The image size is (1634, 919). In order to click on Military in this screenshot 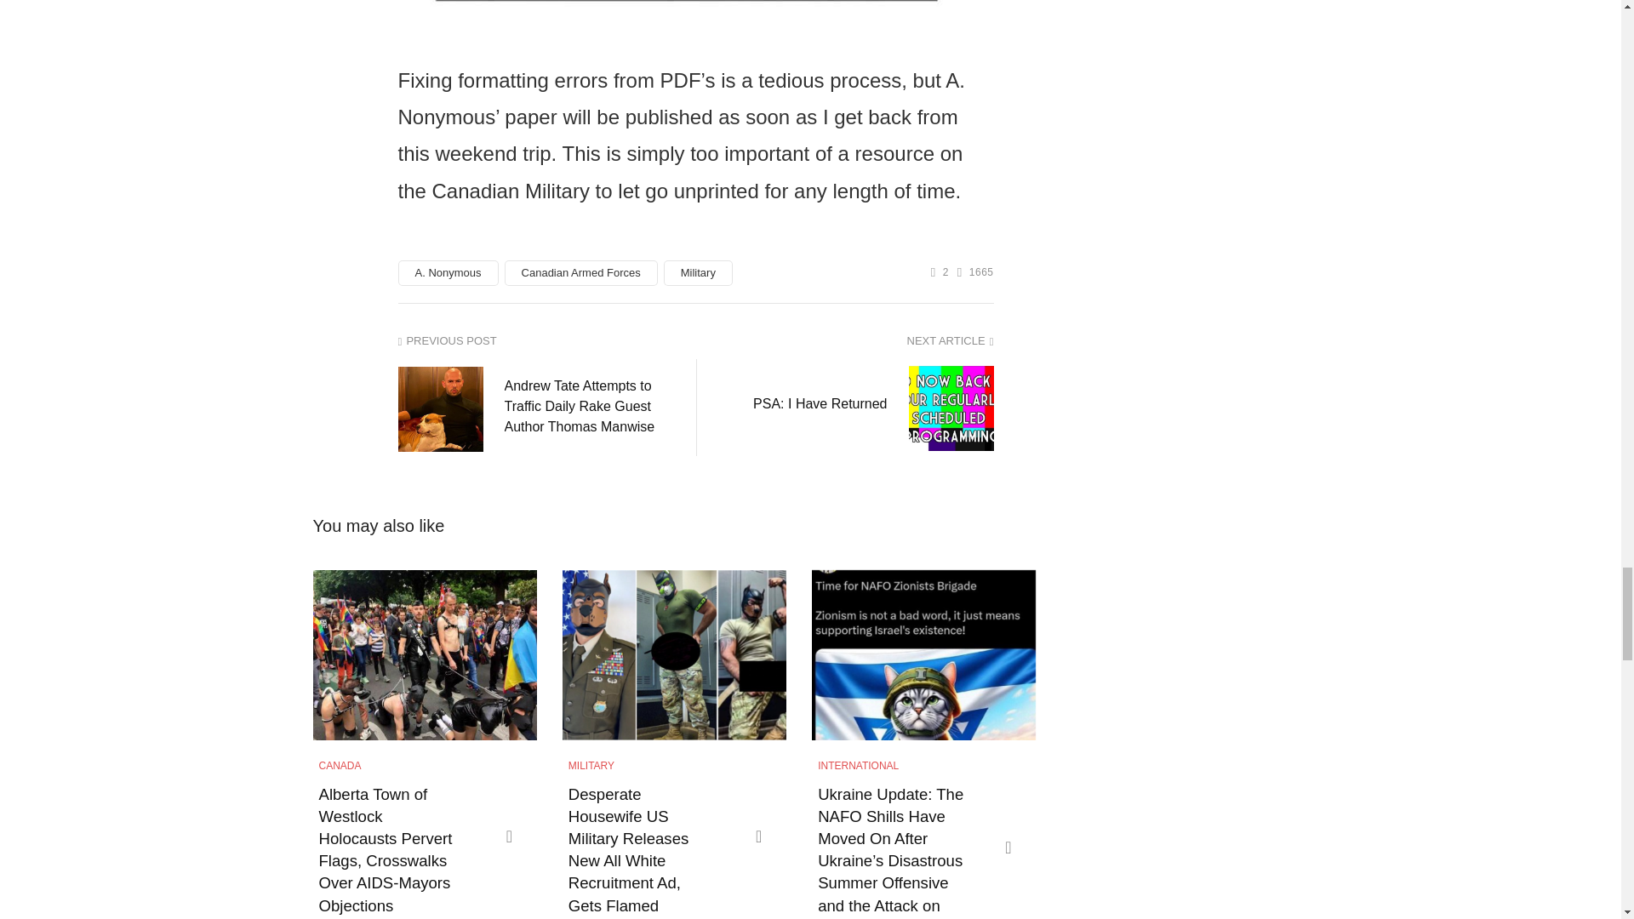, I will do `click(698, 272)`.